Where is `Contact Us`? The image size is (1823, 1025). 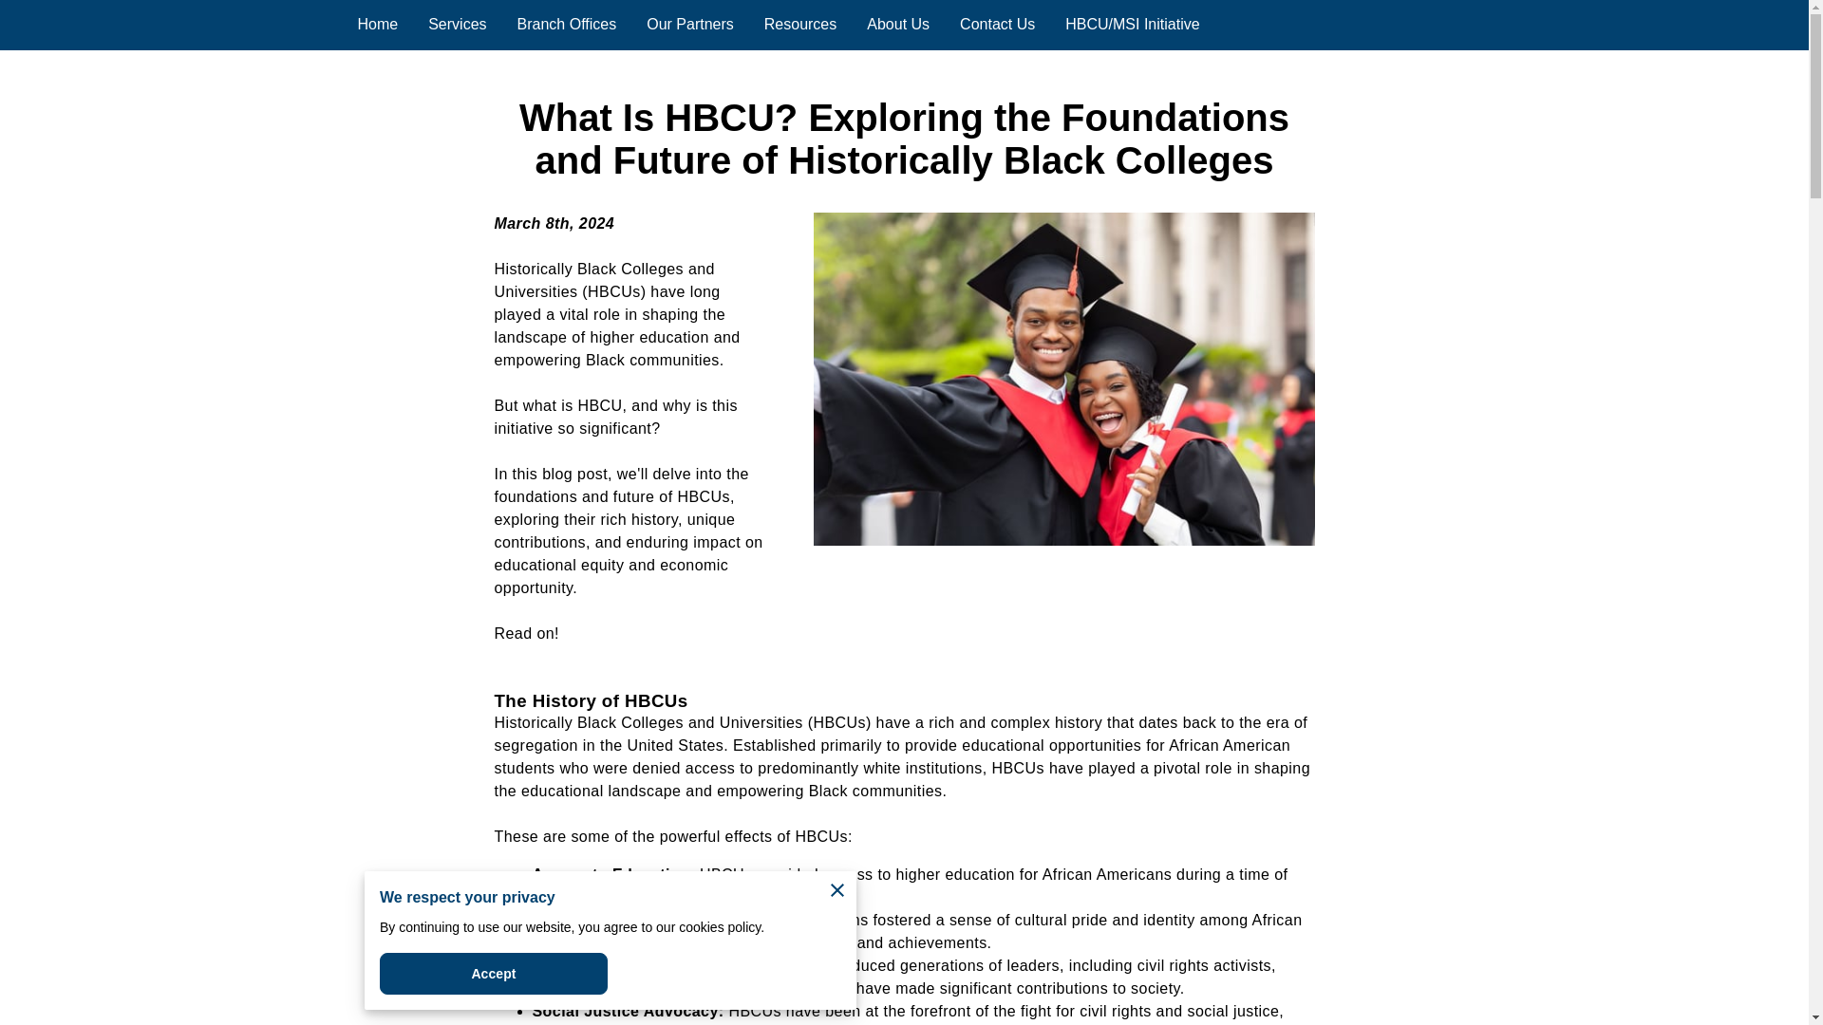 Contact Us is located at coordinates (997, 25).